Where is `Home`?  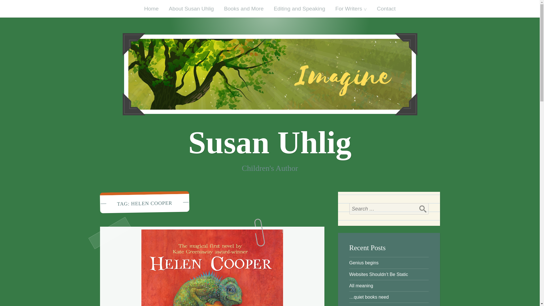
Home is located at coordinates (151, 8).